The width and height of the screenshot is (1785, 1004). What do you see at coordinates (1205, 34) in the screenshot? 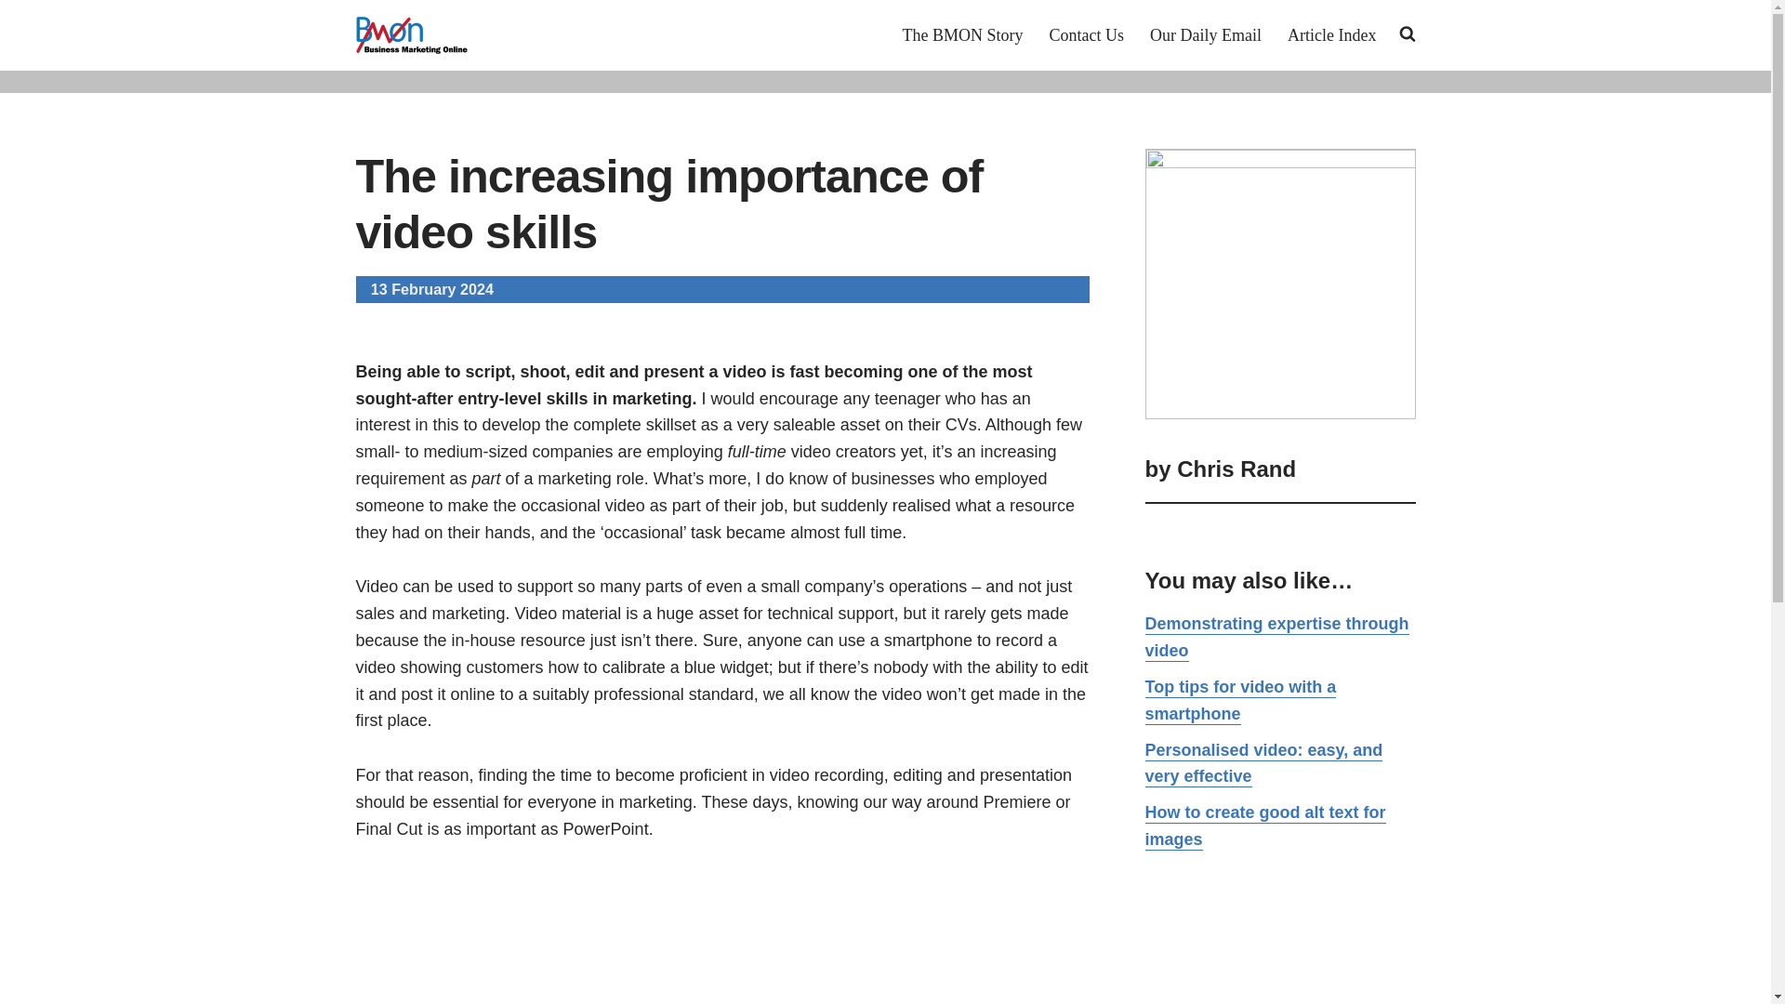
I see `Our Daily Email` at bounding box center [1205, 34].